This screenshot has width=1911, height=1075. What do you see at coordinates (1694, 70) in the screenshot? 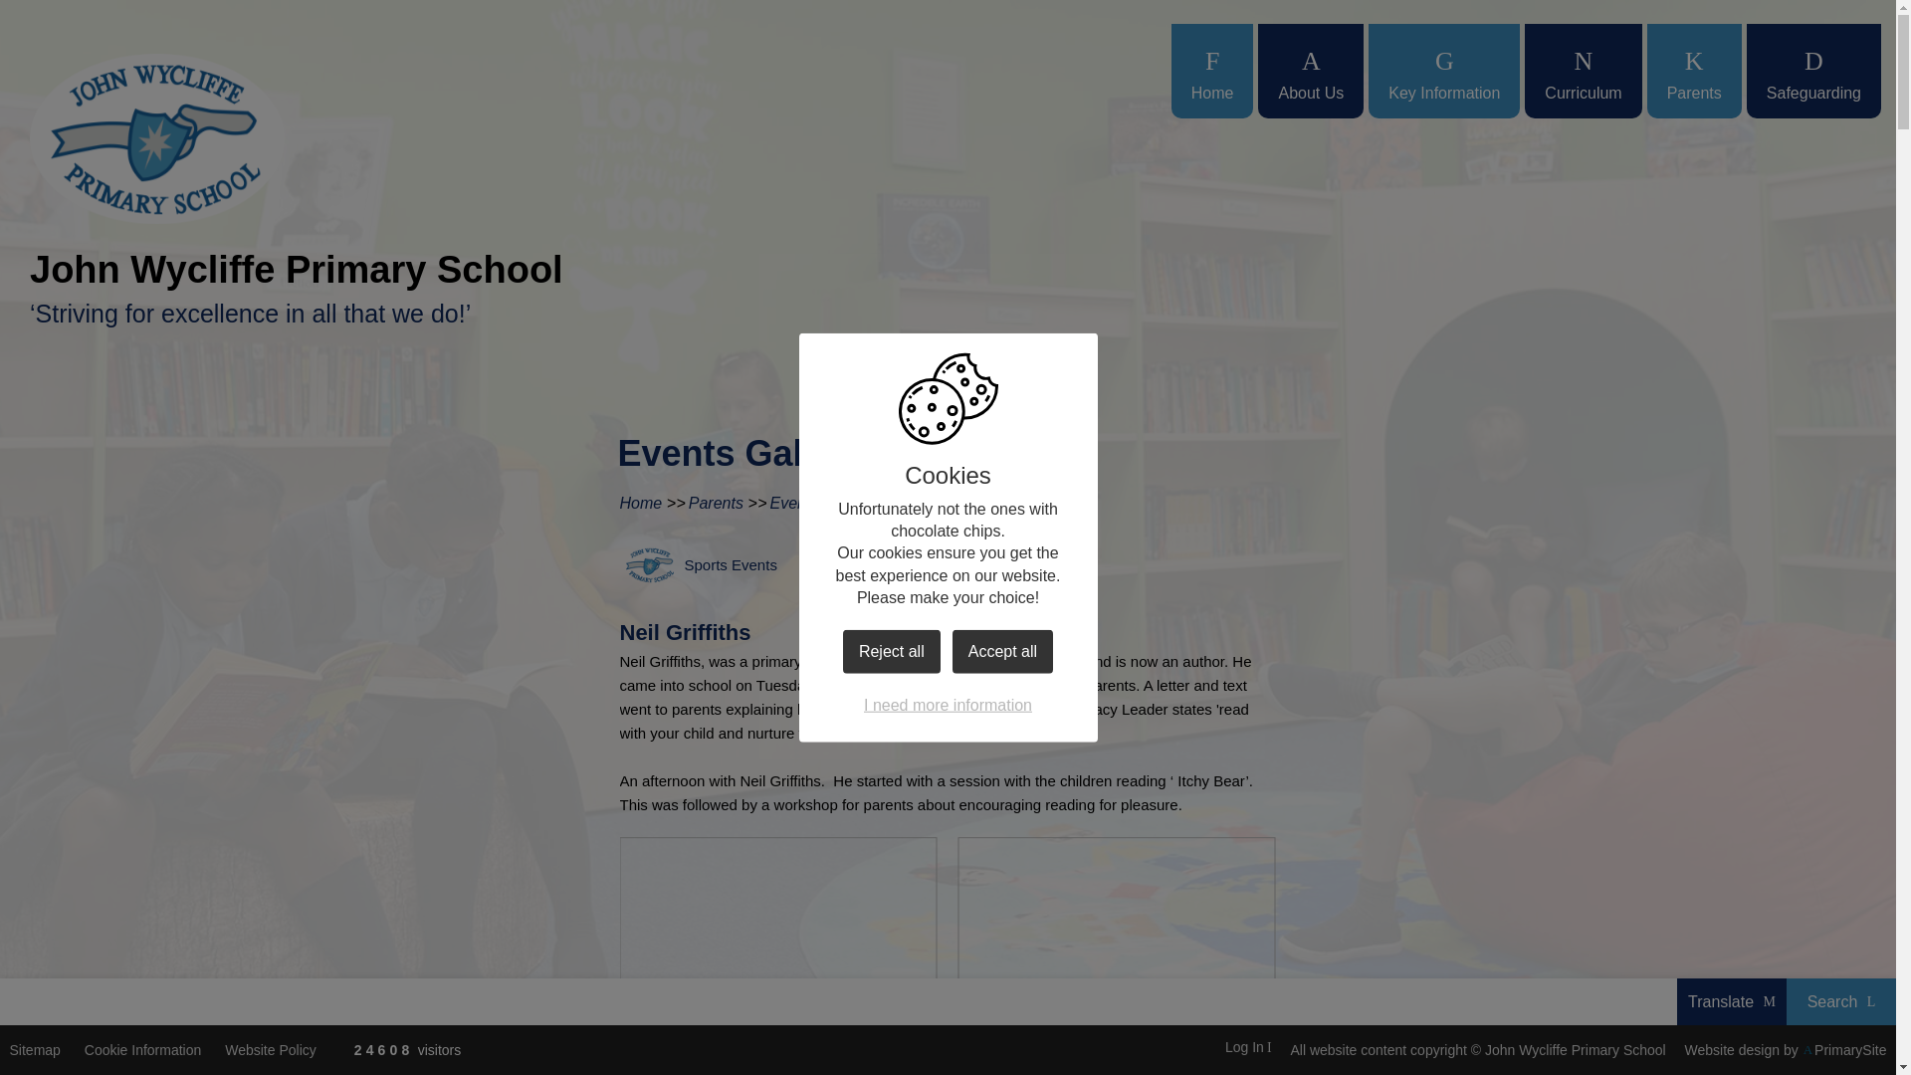
I see `Parents` at bounding box center [1694, 70].